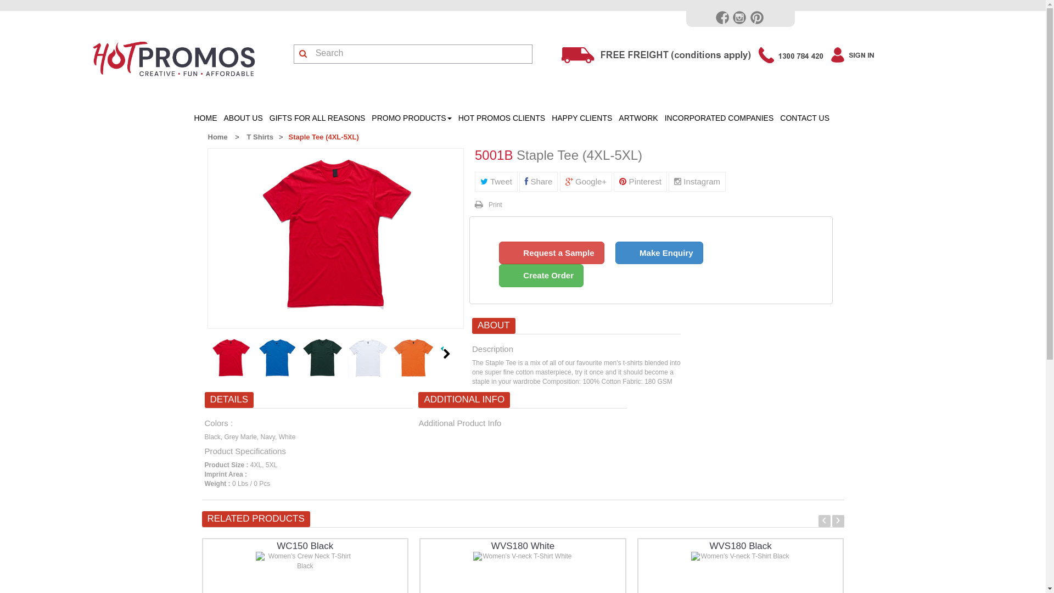 This screenshot has width=1054, height=593. I want to click on Tweet, so click(496, 181).